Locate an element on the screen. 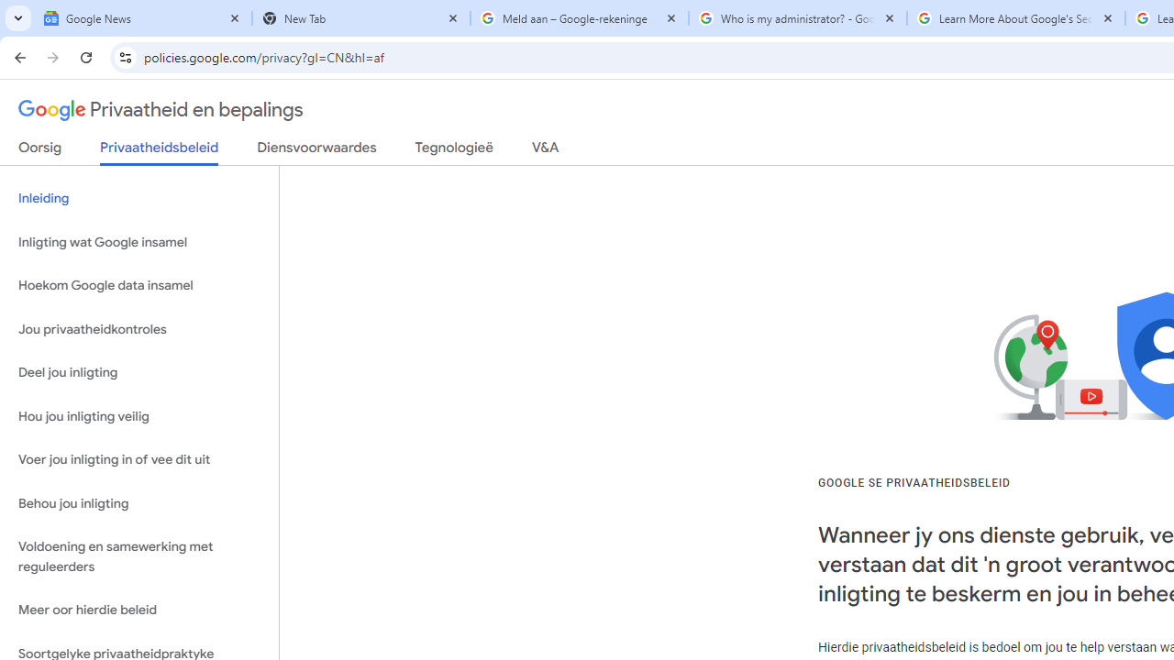 This screenshot has height=660, width=1174. Jou privaatheidkontroles is located at coordinates (139, 328).